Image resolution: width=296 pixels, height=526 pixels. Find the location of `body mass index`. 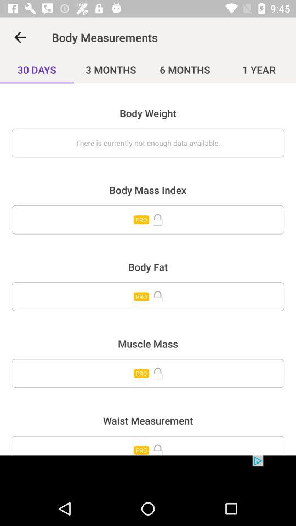

body mass index is located at coordinates (148, 220).